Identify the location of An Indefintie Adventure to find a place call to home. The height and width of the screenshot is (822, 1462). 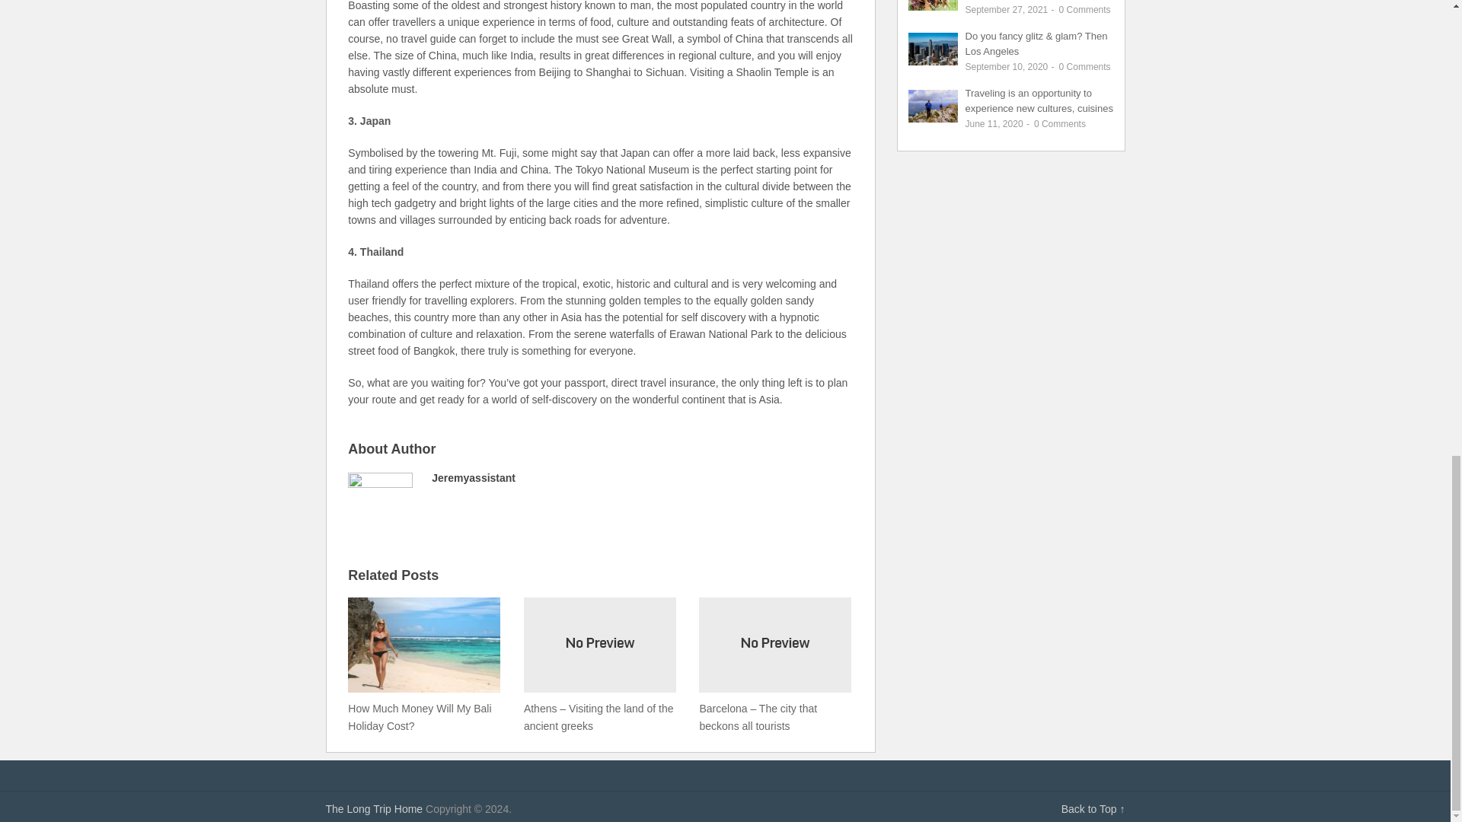
(375, 809).